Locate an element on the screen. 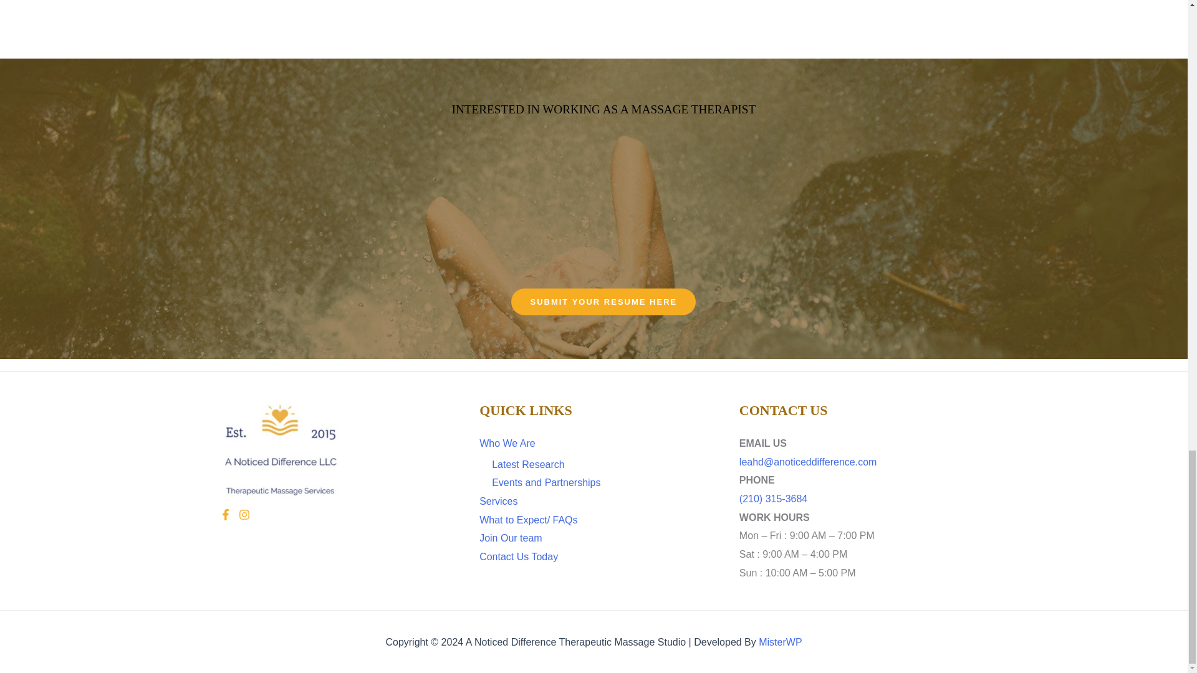 The width and height of the screenshot is (1197, 673). SUBMIT YOUR RESUME HERE is located at coordinates (603, 302).